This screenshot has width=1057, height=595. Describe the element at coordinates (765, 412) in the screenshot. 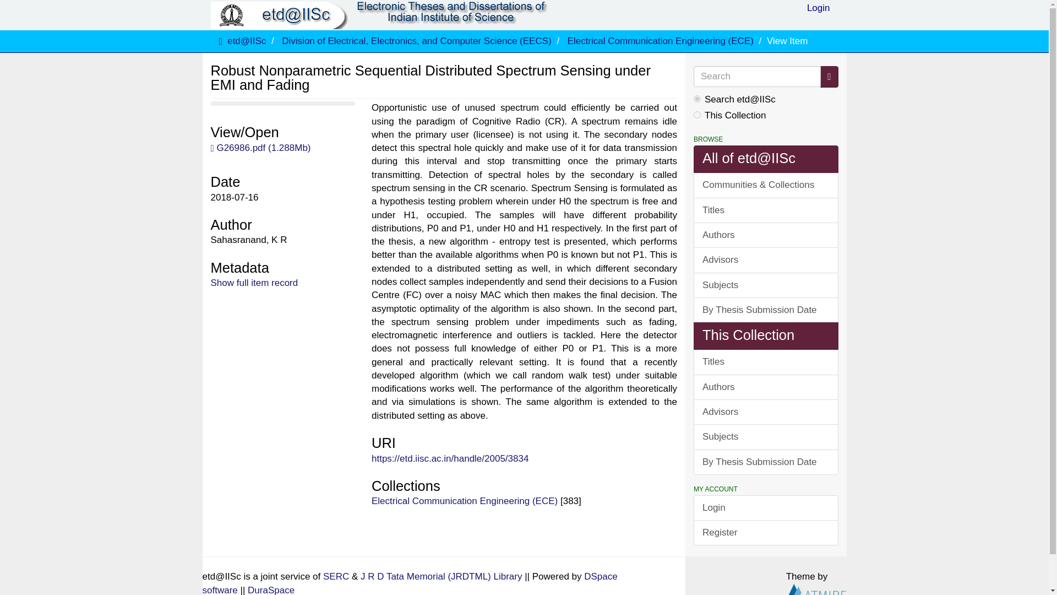

I see `Advisors` at that location.